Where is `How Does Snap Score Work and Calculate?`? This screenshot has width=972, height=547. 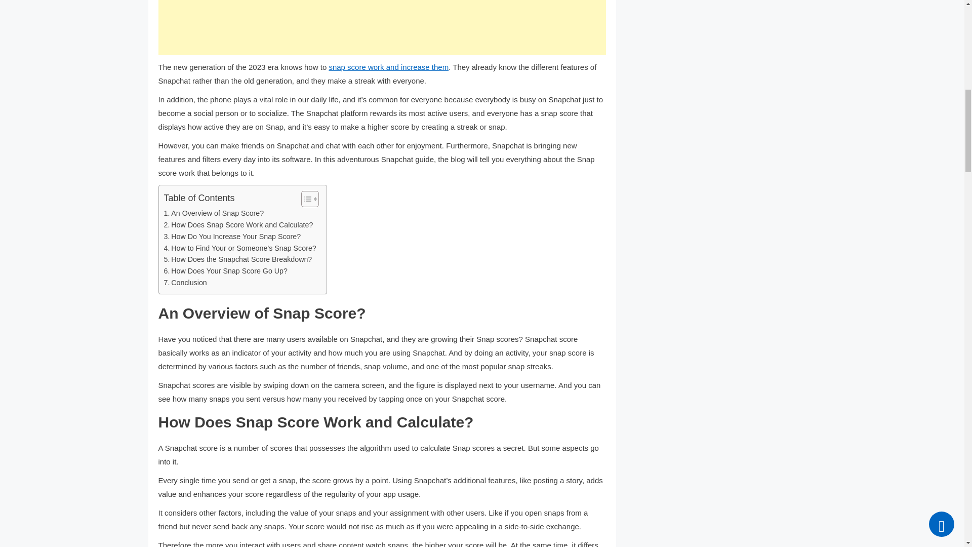
How Does Snap Score Work and Calculate? is located at coordinates (238, 225).